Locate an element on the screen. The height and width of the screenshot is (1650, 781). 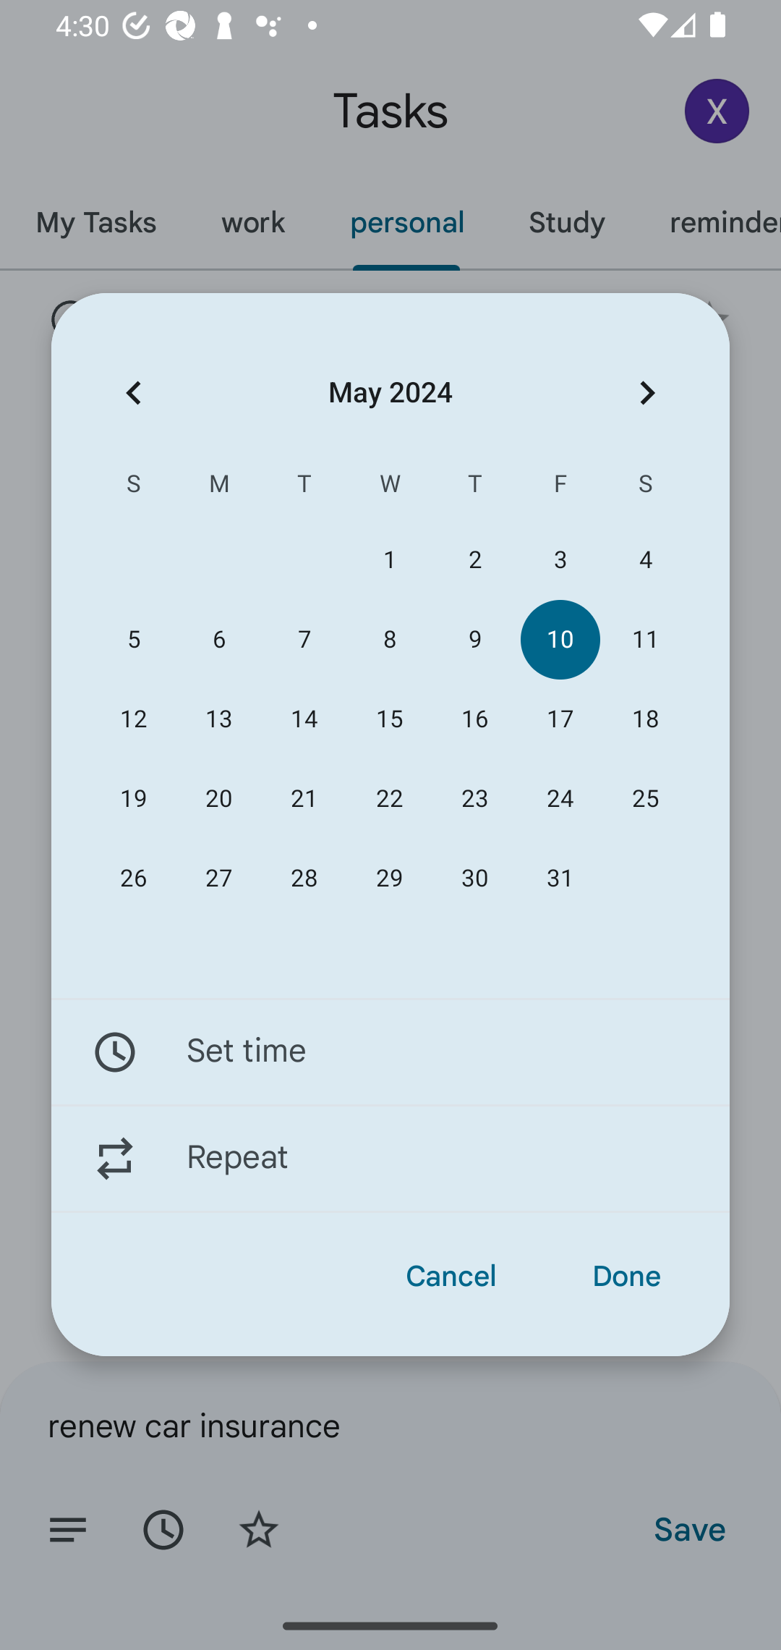
3 03 May 2024 is located at coordinates (560, 560).